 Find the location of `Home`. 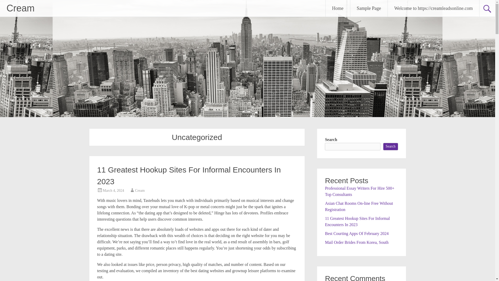

Home is located at coordinates (338, 8).